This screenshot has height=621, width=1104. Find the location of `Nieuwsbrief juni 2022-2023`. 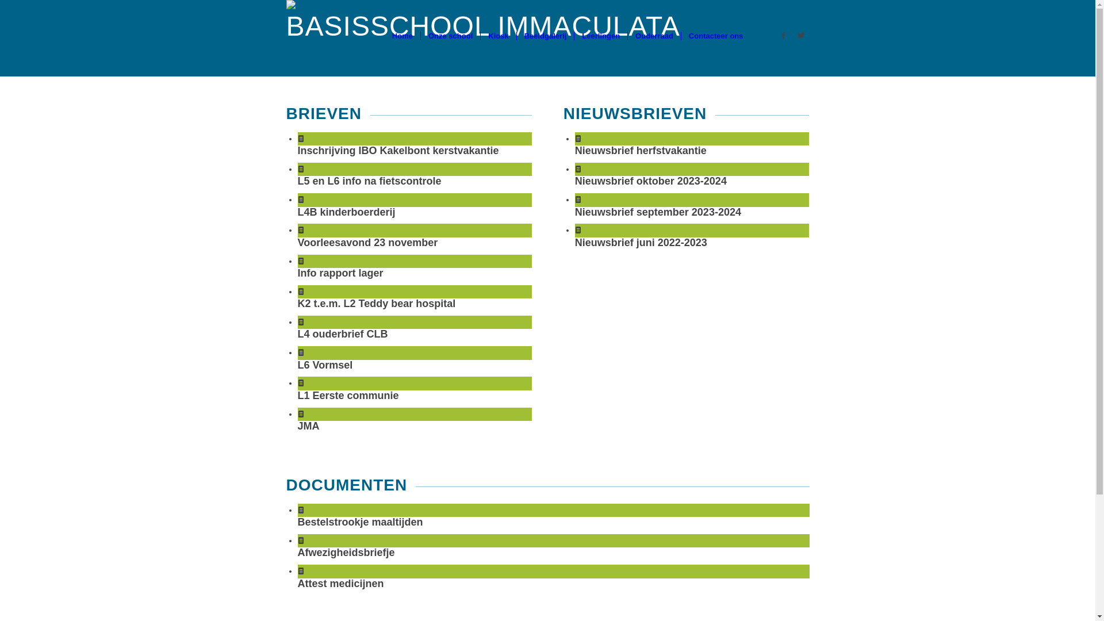

Nieuwsbrief juni 2022-2023 is located at coordinates (641, 243).